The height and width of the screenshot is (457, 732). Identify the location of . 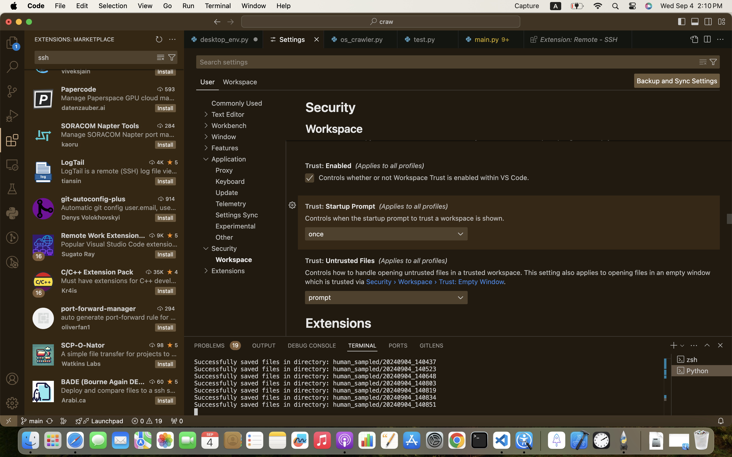
(170, 162).